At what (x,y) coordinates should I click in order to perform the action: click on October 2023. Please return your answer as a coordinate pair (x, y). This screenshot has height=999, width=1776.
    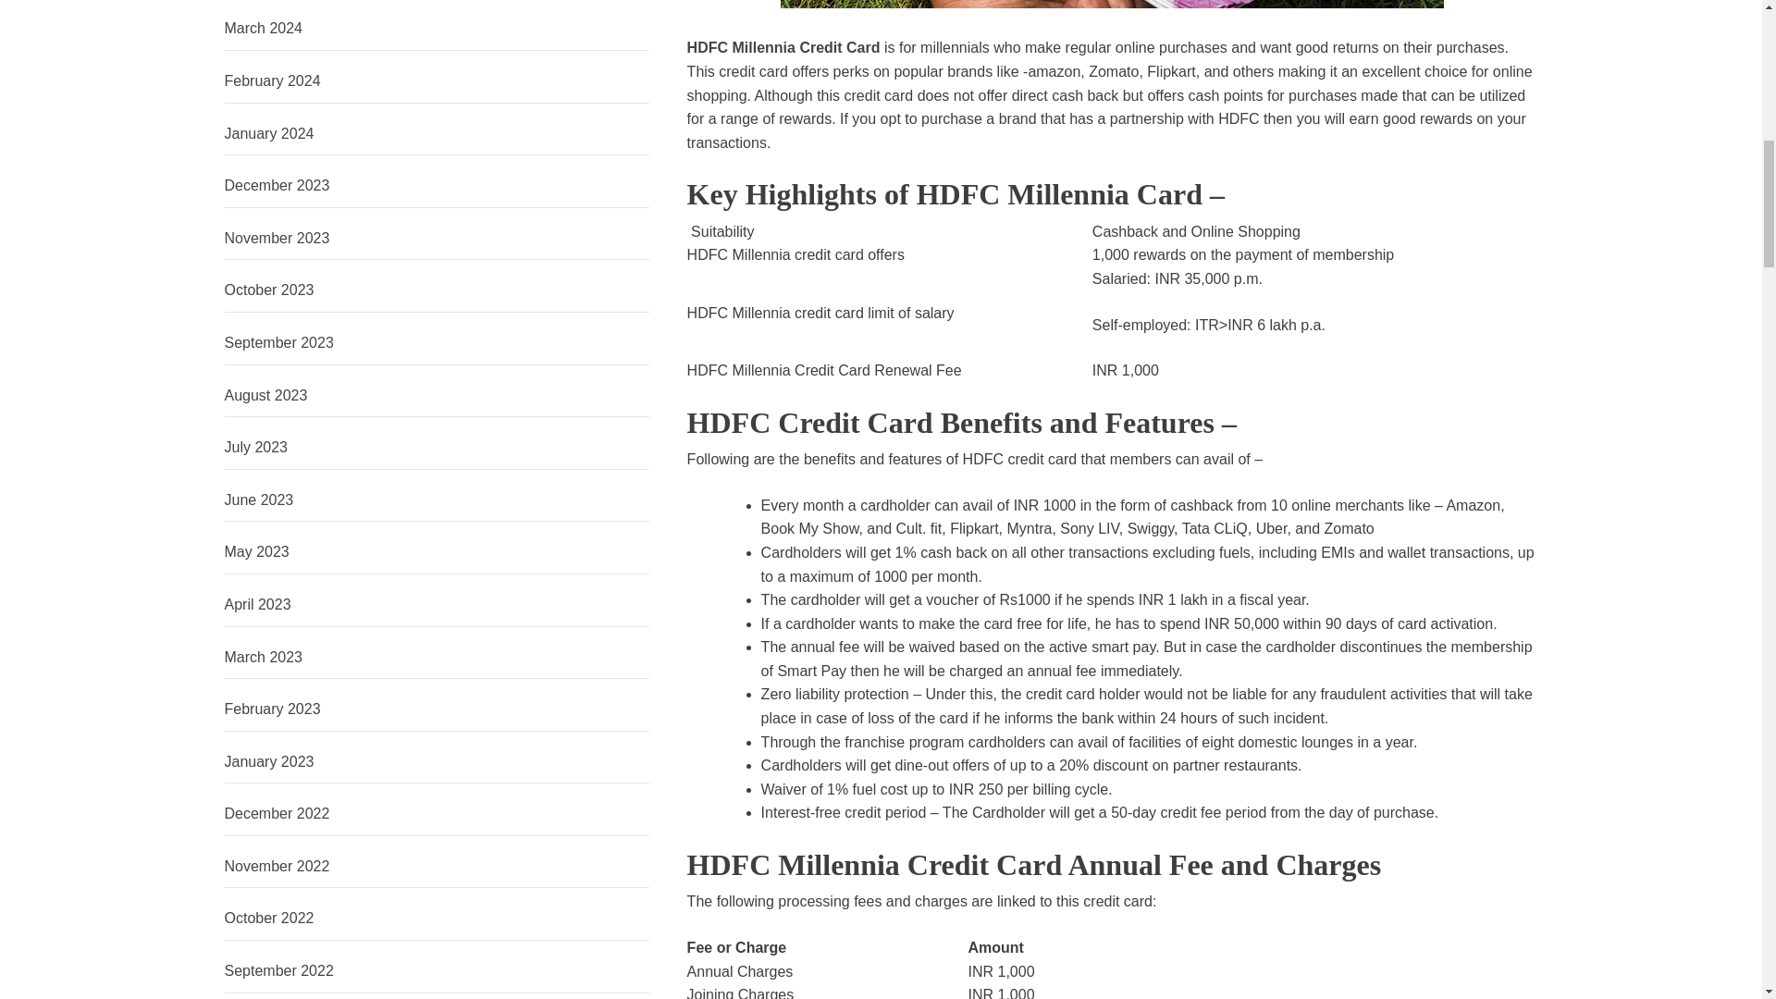
    Looking at the image, I should click on (437, 290).